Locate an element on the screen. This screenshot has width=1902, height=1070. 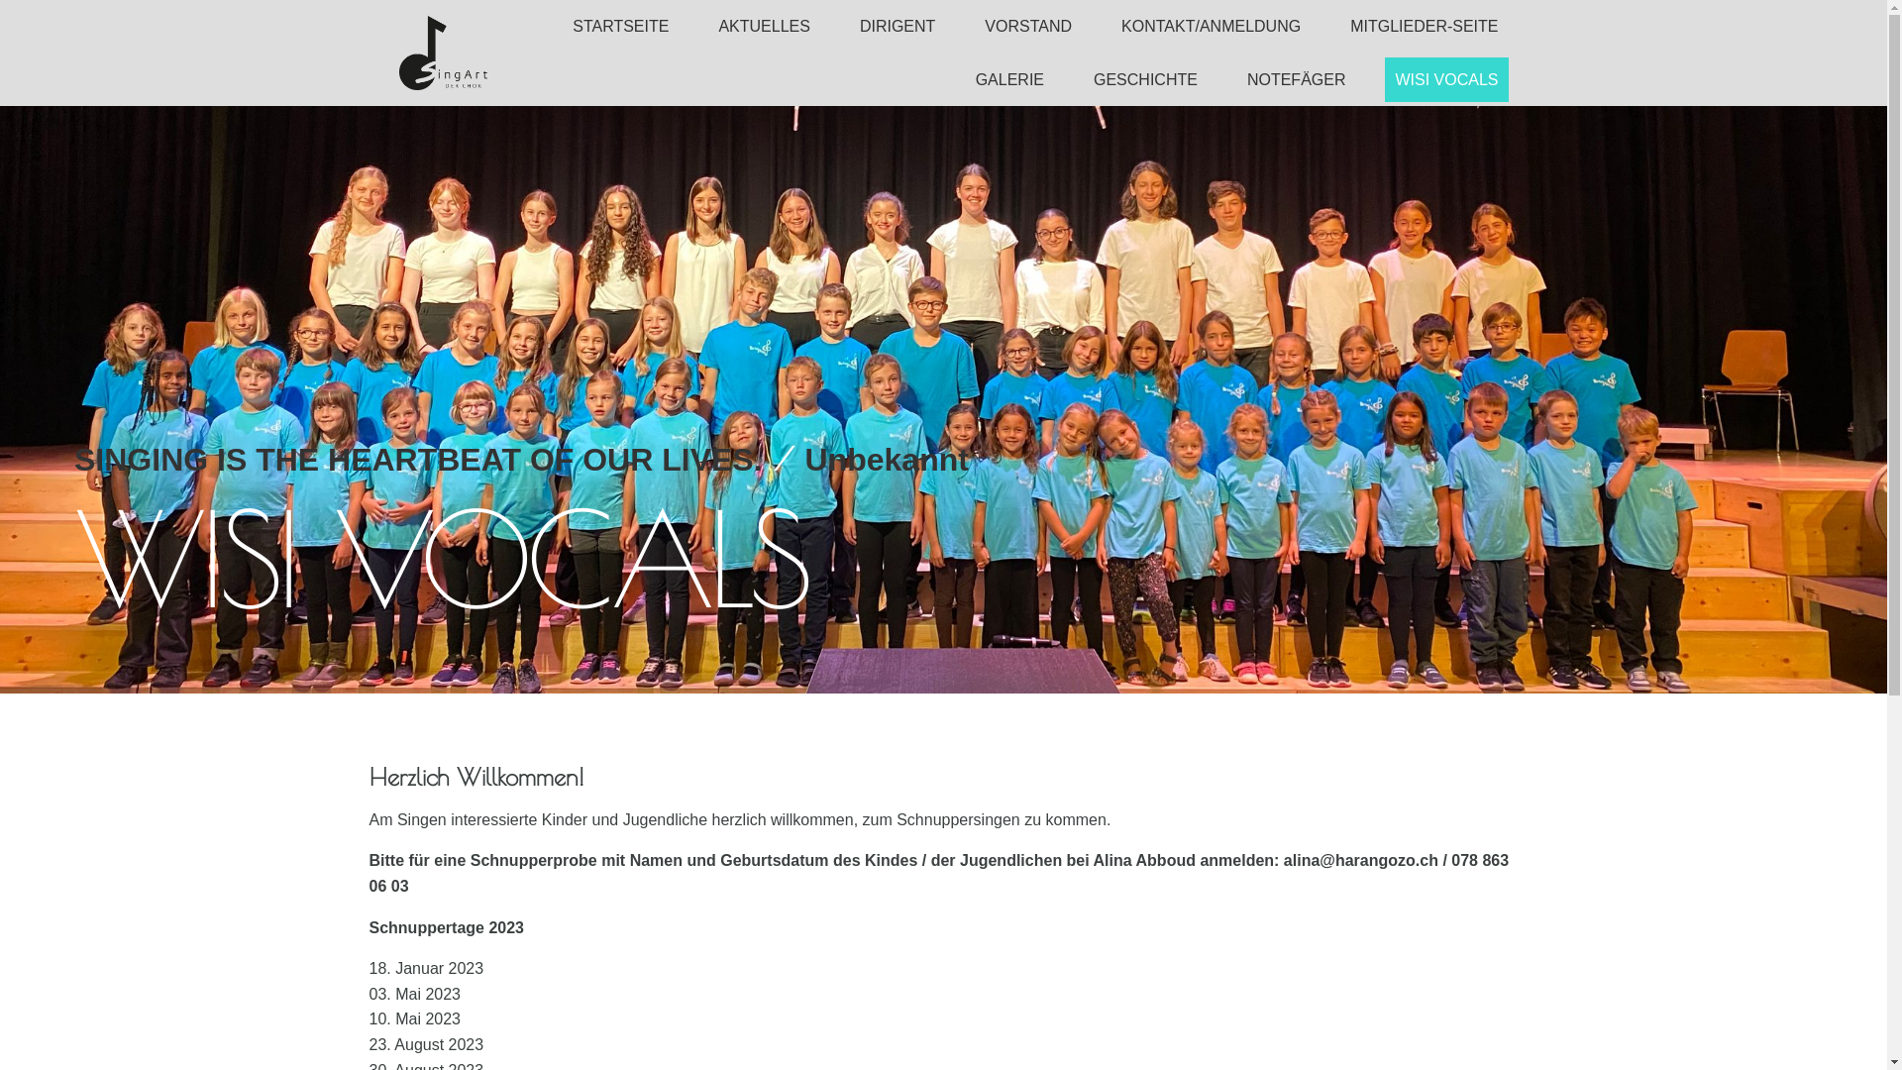
STARTSEITE is located at coordinates (620, 26).